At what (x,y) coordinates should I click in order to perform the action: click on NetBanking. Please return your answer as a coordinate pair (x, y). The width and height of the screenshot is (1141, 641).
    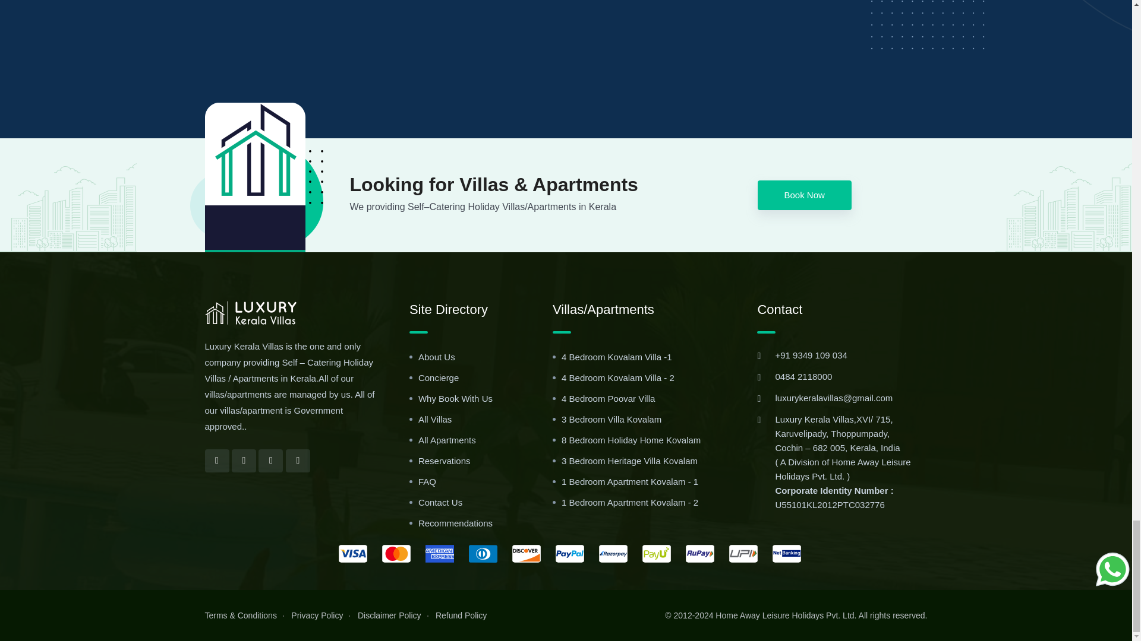
    Looking at the image, I should click on (786, 554).